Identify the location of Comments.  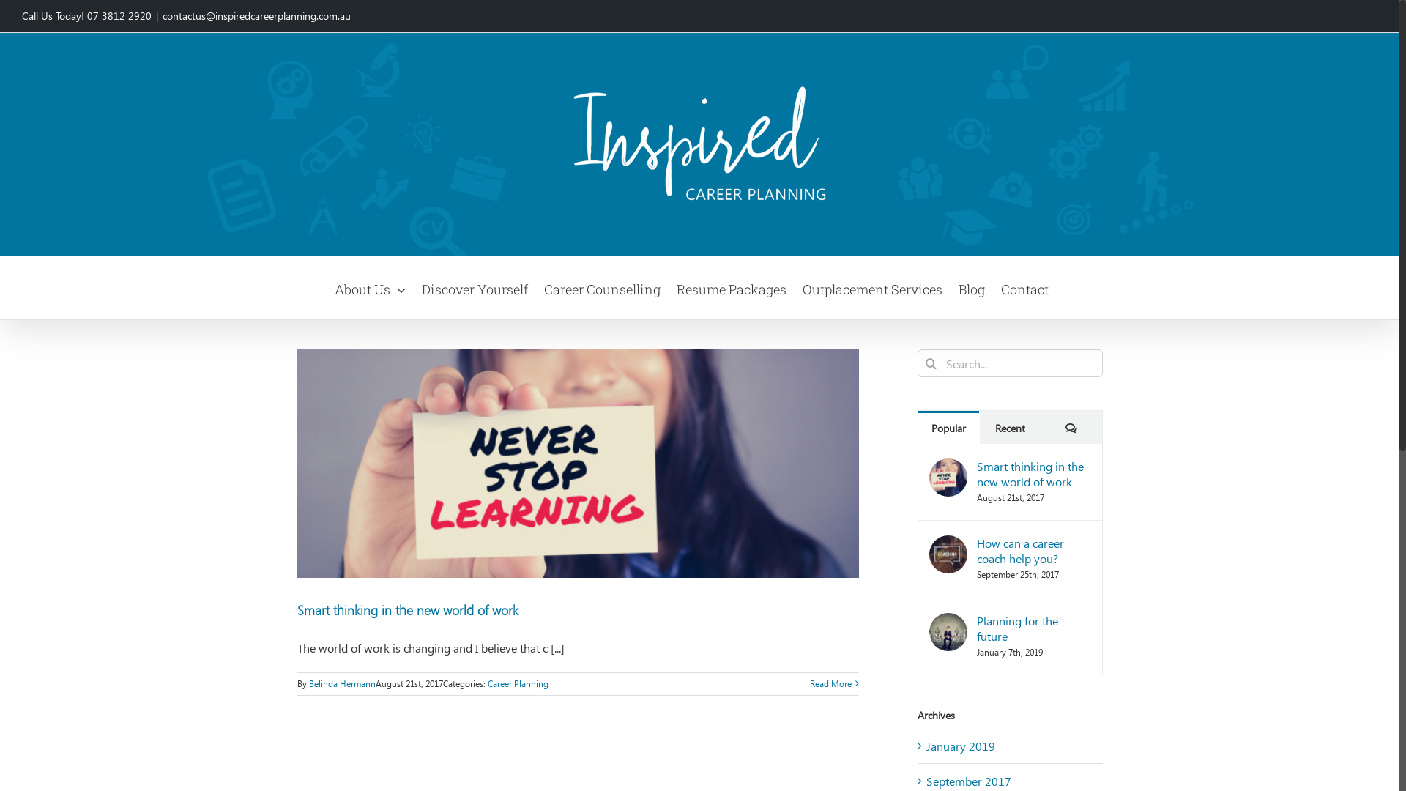
(1072, 428).